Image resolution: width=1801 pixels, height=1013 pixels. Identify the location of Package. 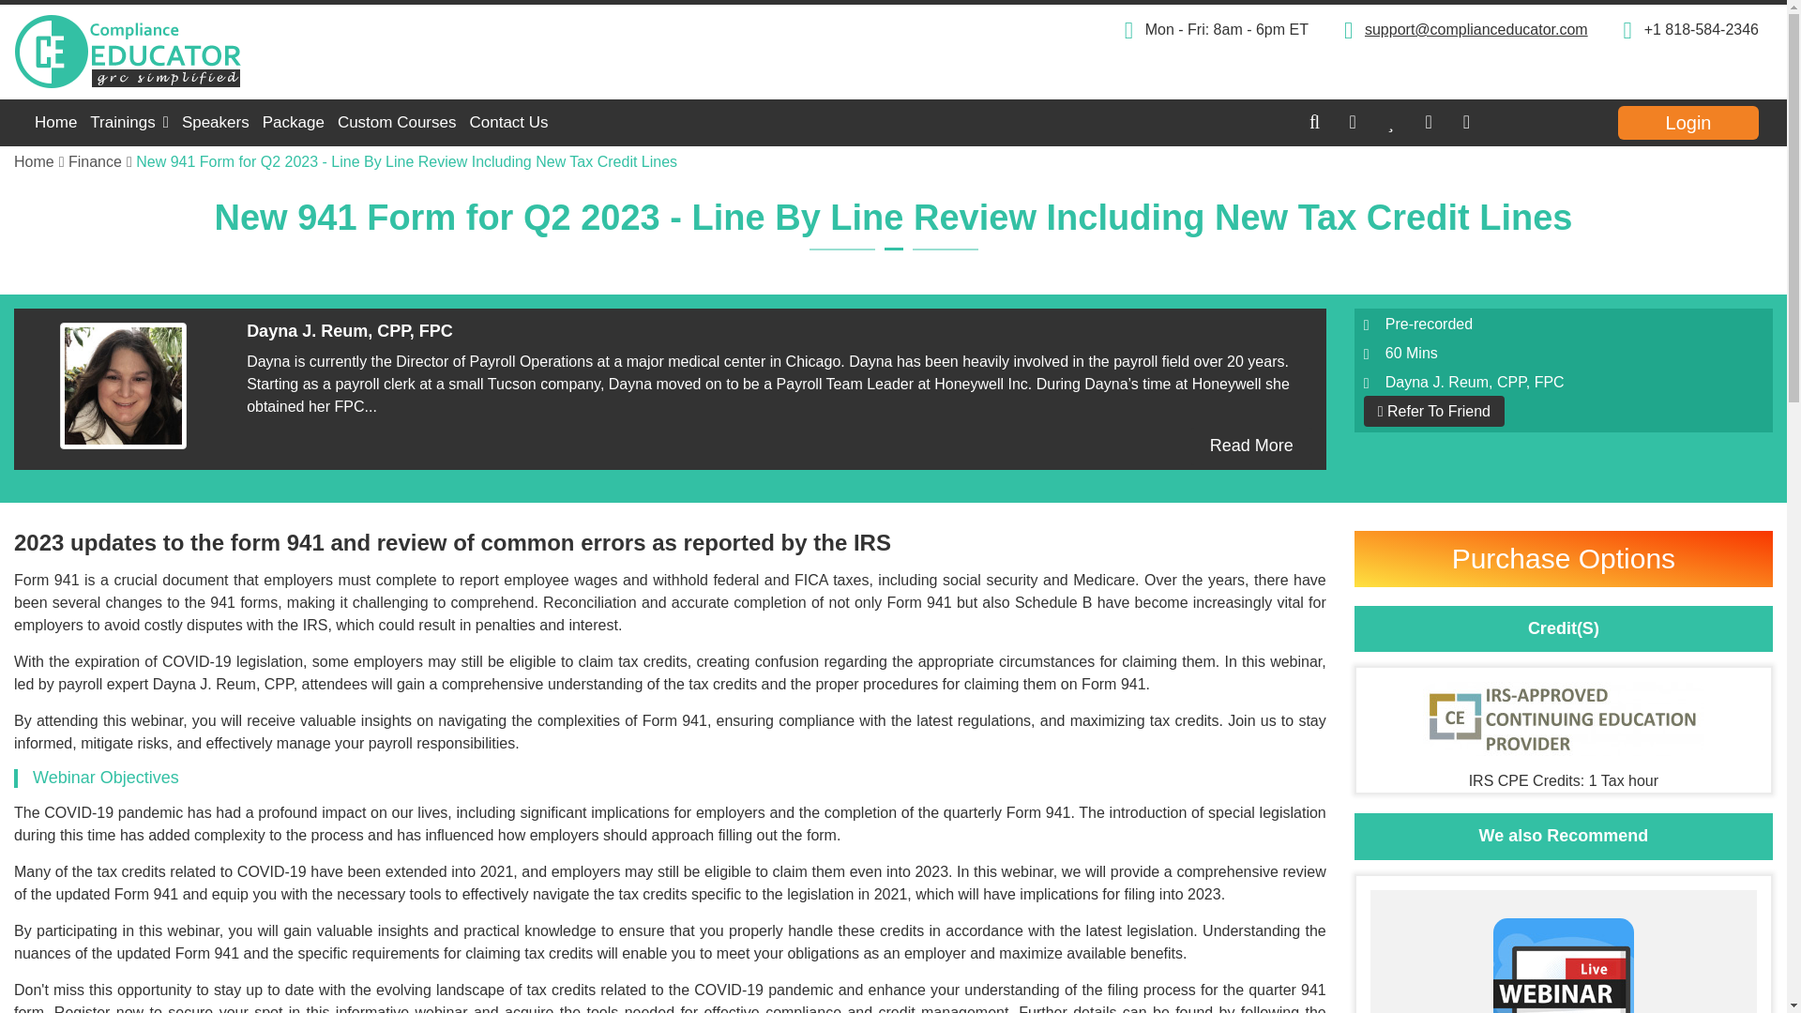
(293, 122).